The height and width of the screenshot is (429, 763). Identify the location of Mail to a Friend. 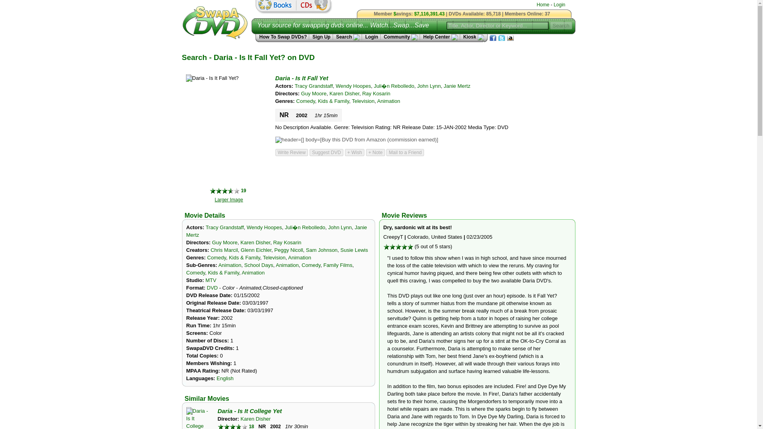
(405, 153).